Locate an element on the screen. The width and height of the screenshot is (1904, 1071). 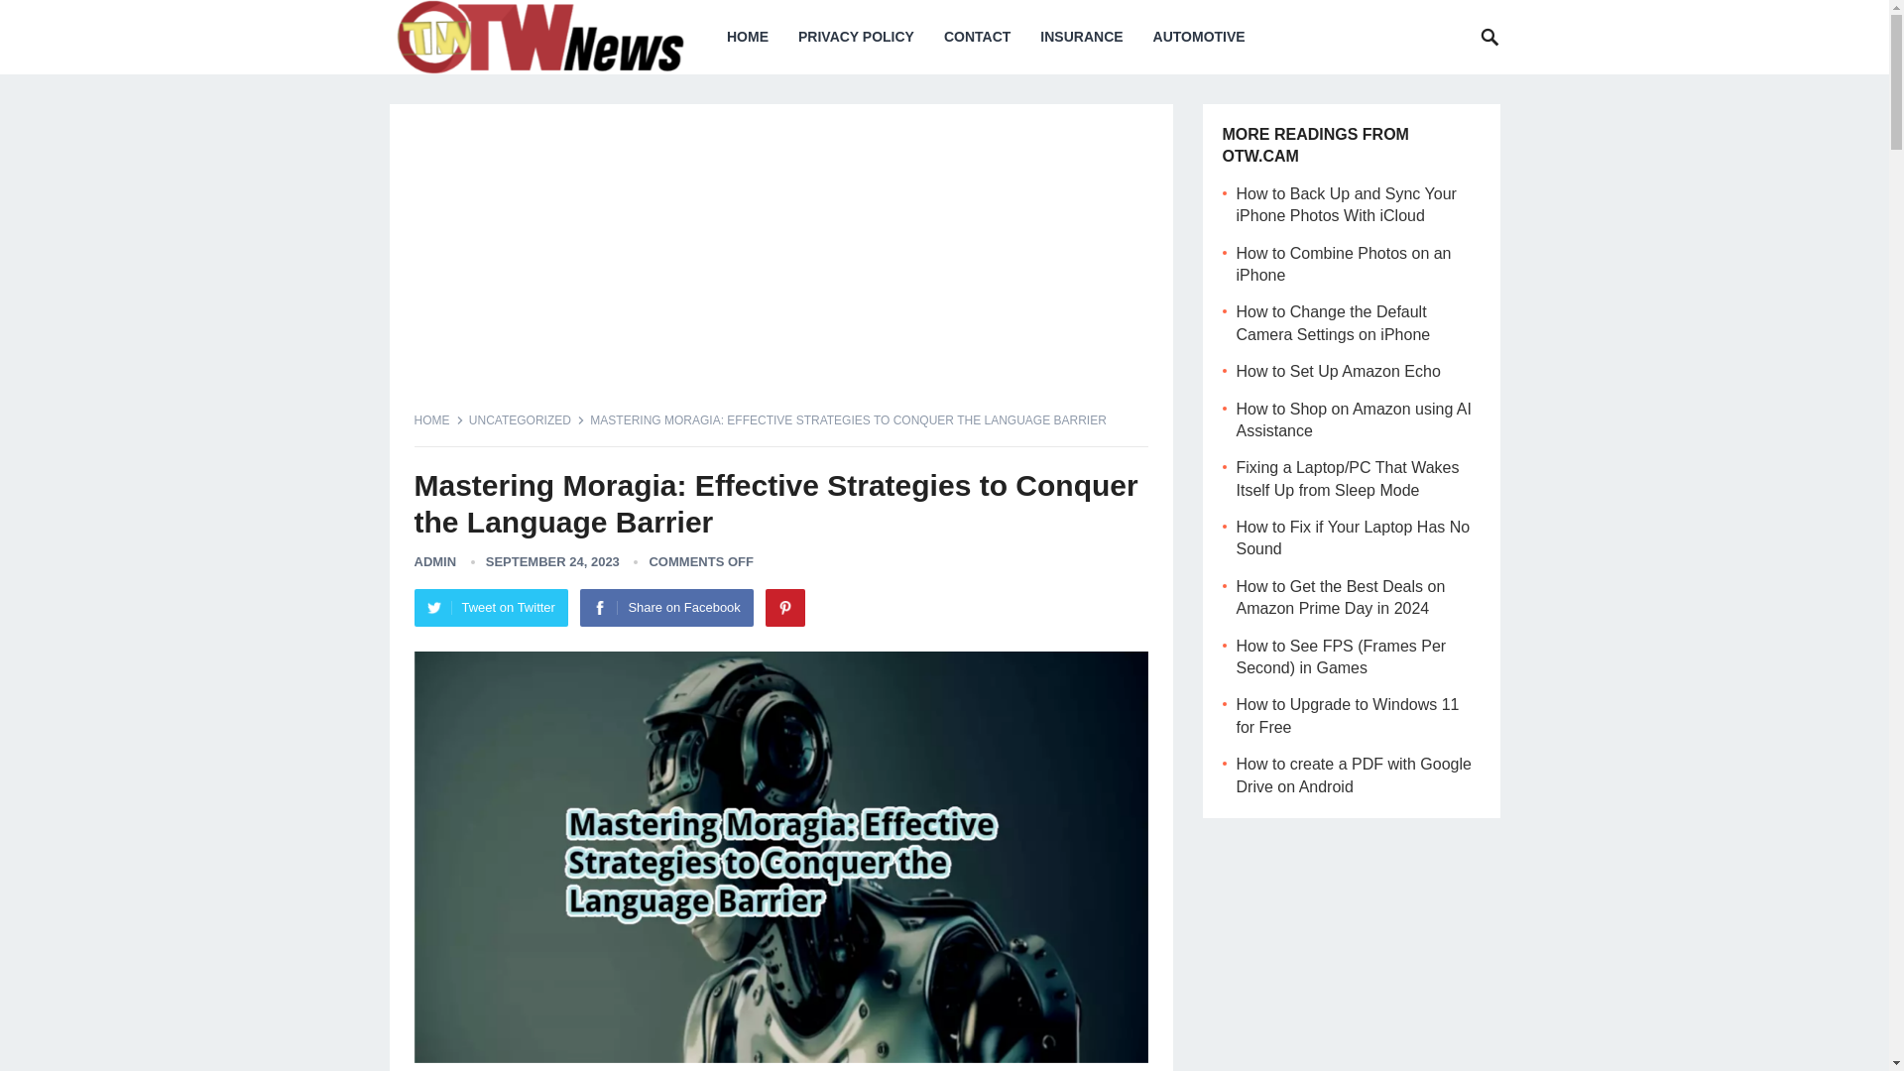
ADMIN is located at coordinates (435, 561).